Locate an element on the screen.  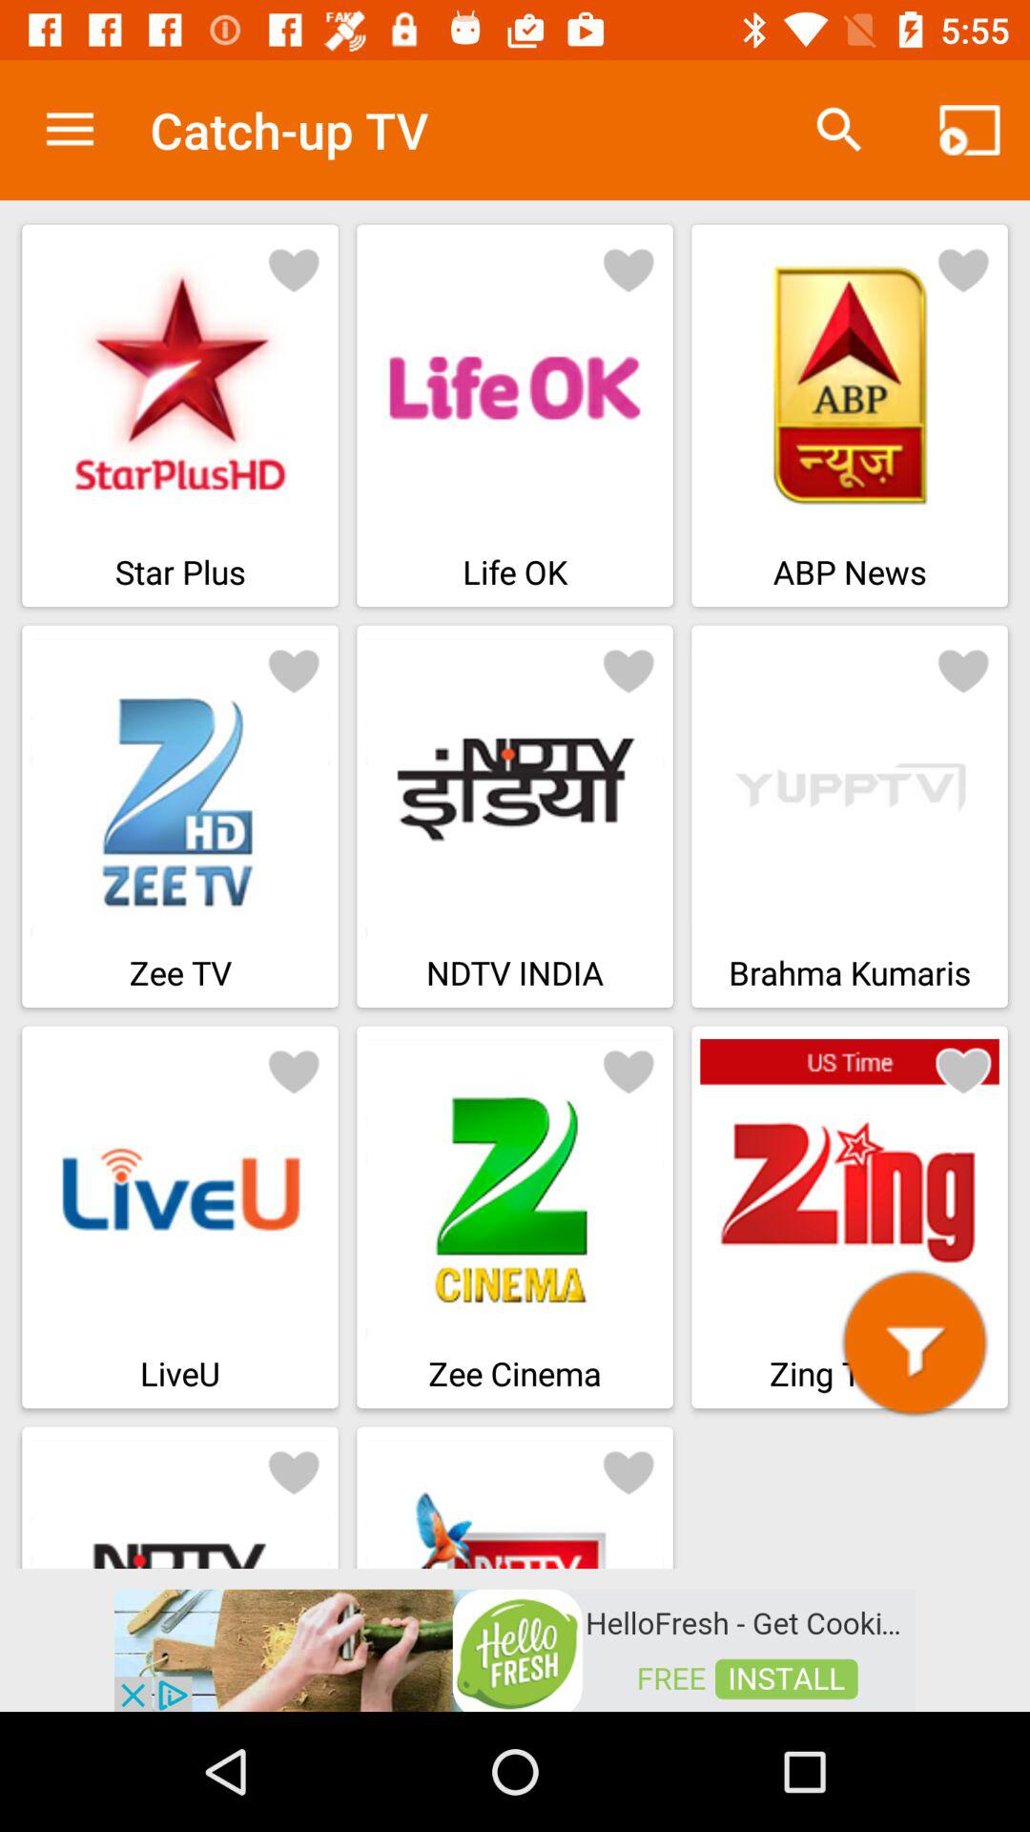
favorite is located at coordinates (963, 269).